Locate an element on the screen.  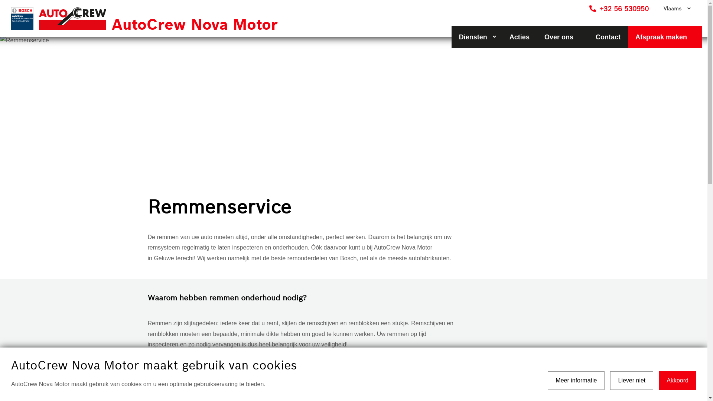
remonderdelen is located at coordinates (308, 258).